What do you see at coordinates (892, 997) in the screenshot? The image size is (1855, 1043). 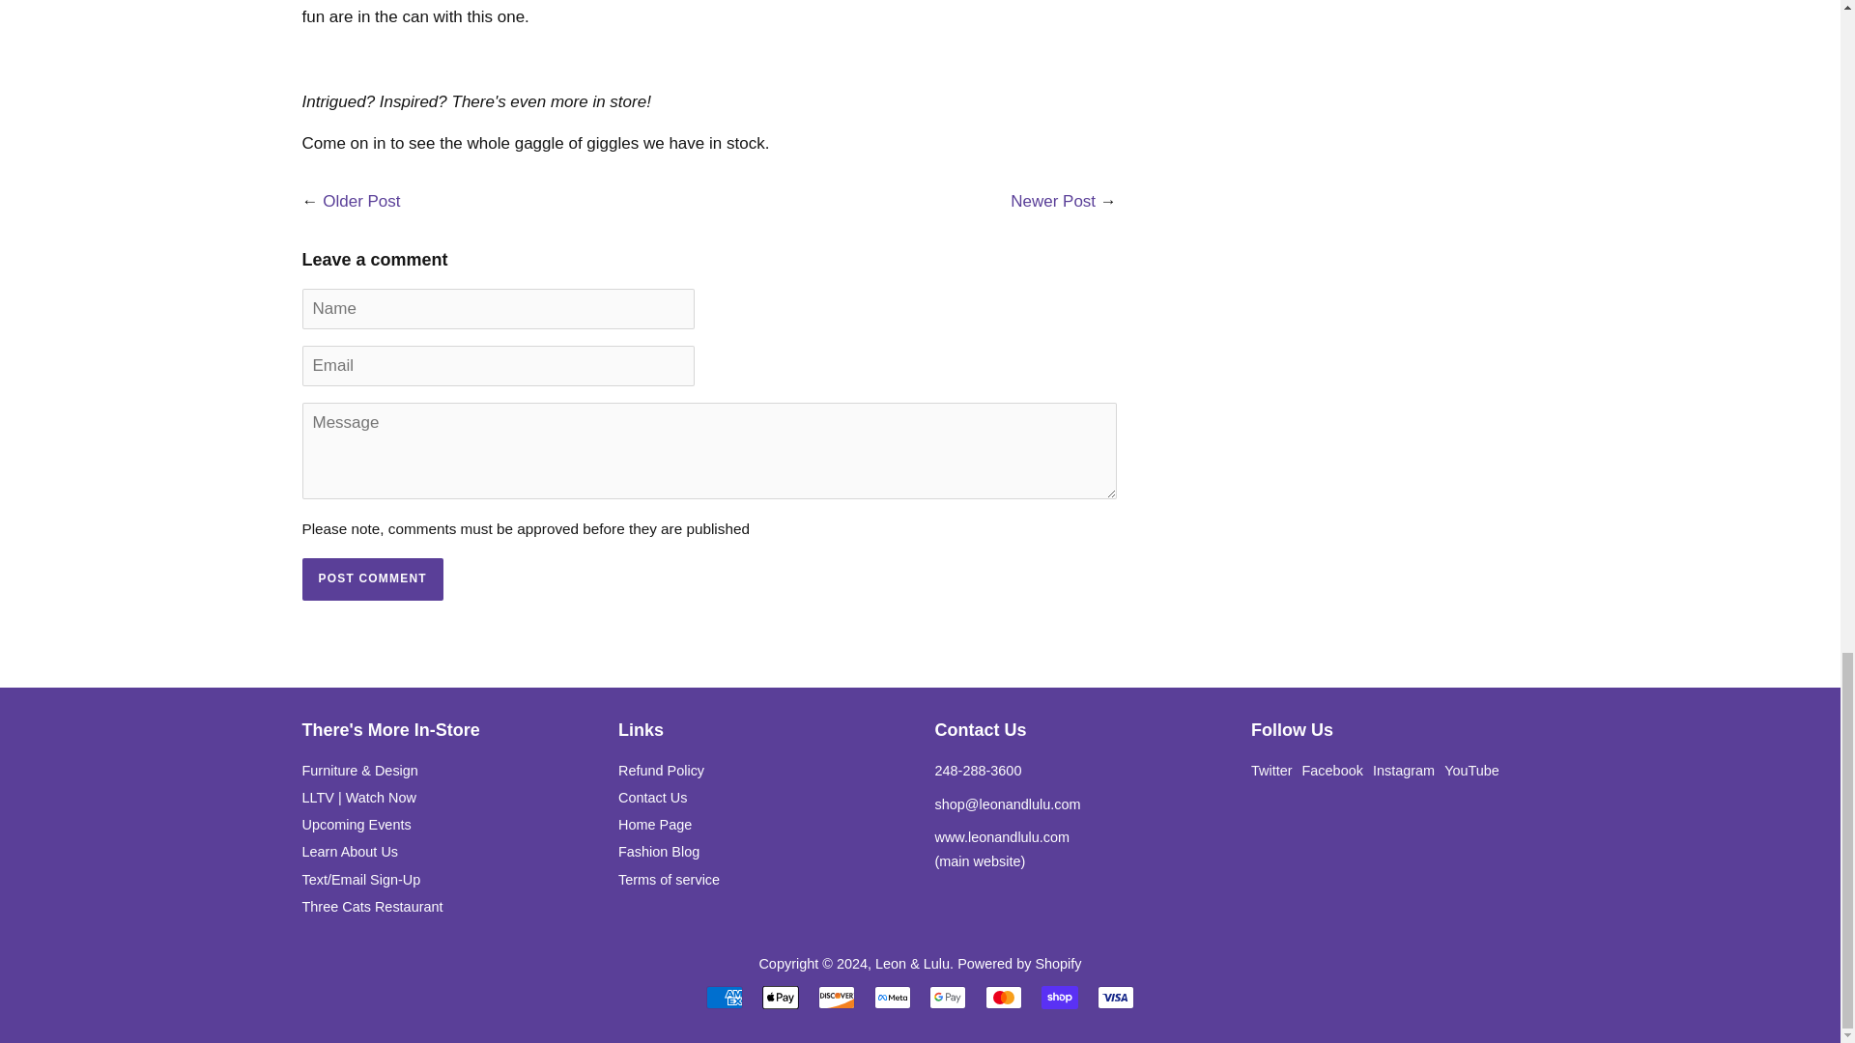 I see `Meta Pay` at bounding box center [892, 997].